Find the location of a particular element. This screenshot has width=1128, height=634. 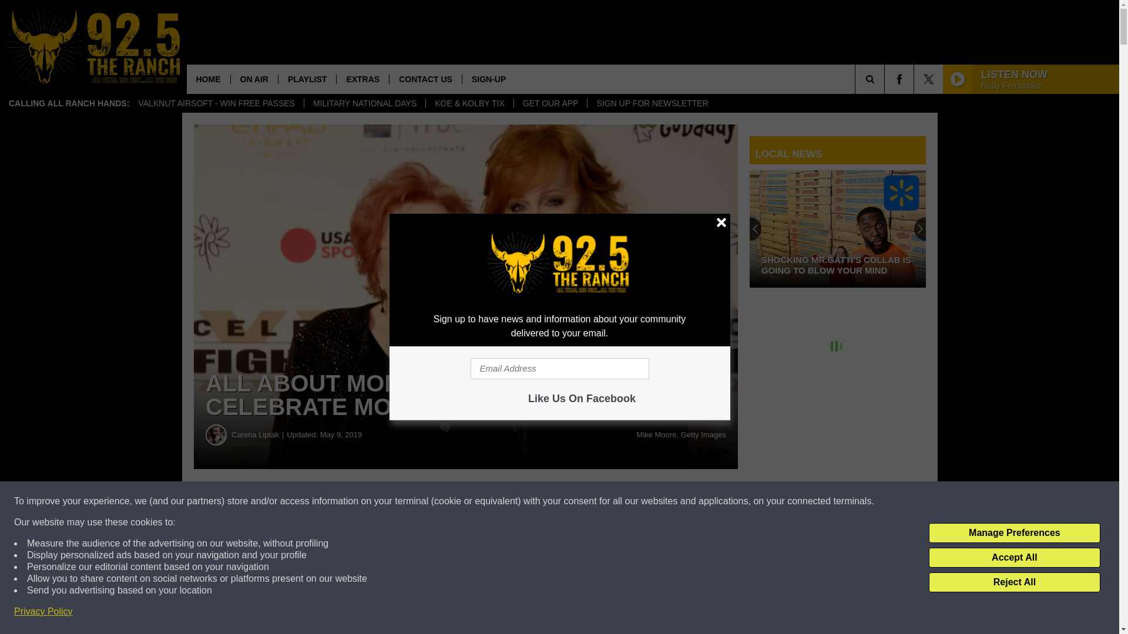

SIGN UP FOR NEWSLETTER is located at coordinates (651, 103).